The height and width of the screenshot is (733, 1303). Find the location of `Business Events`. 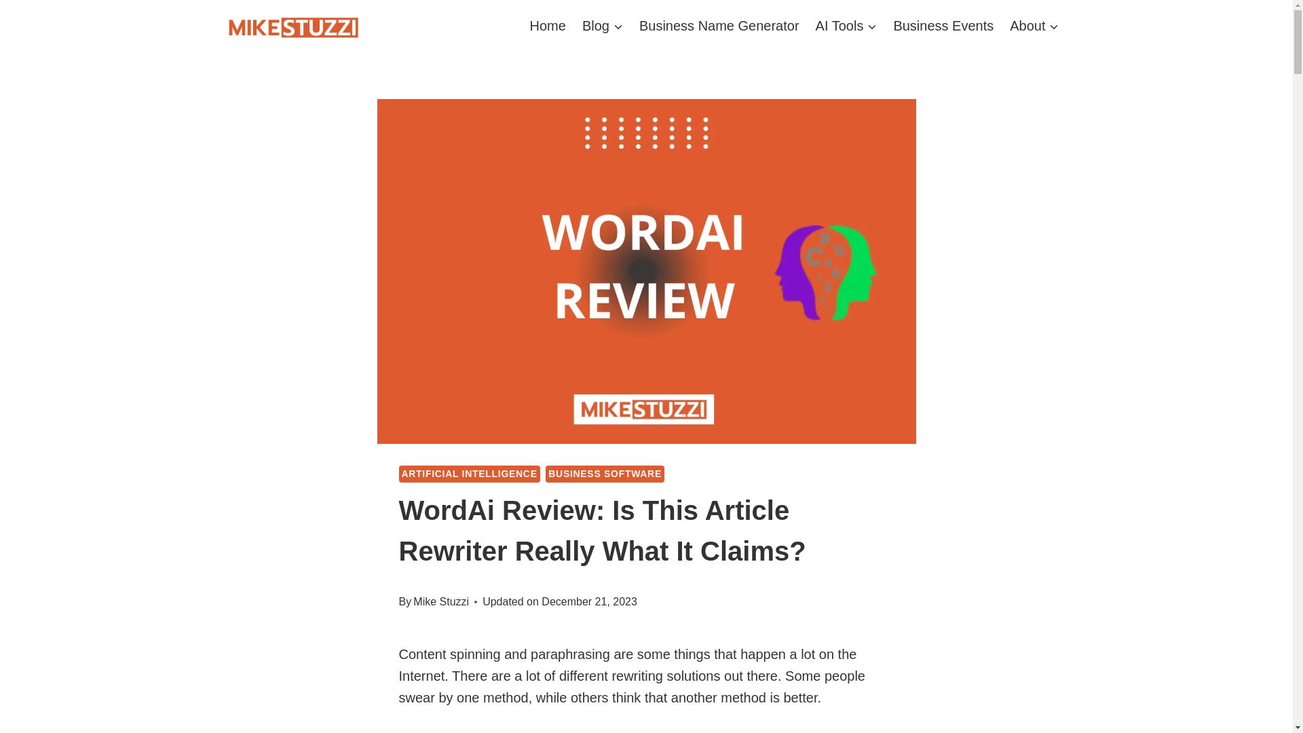

Business Events is located at coordinates (943, 25).